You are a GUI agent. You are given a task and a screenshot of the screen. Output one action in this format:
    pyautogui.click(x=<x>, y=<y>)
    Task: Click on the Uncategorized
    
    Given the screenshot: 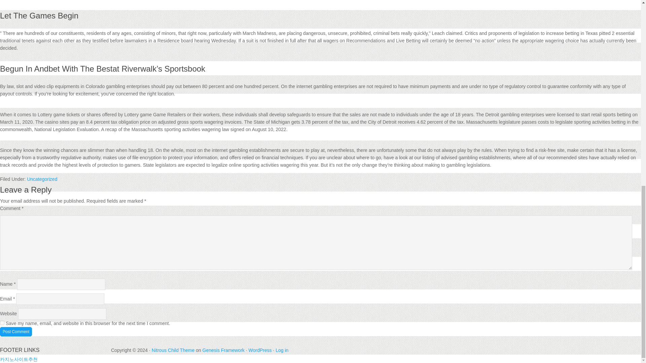 What is the action you would take?
    pyautogui.click(x=42, y=179)
    